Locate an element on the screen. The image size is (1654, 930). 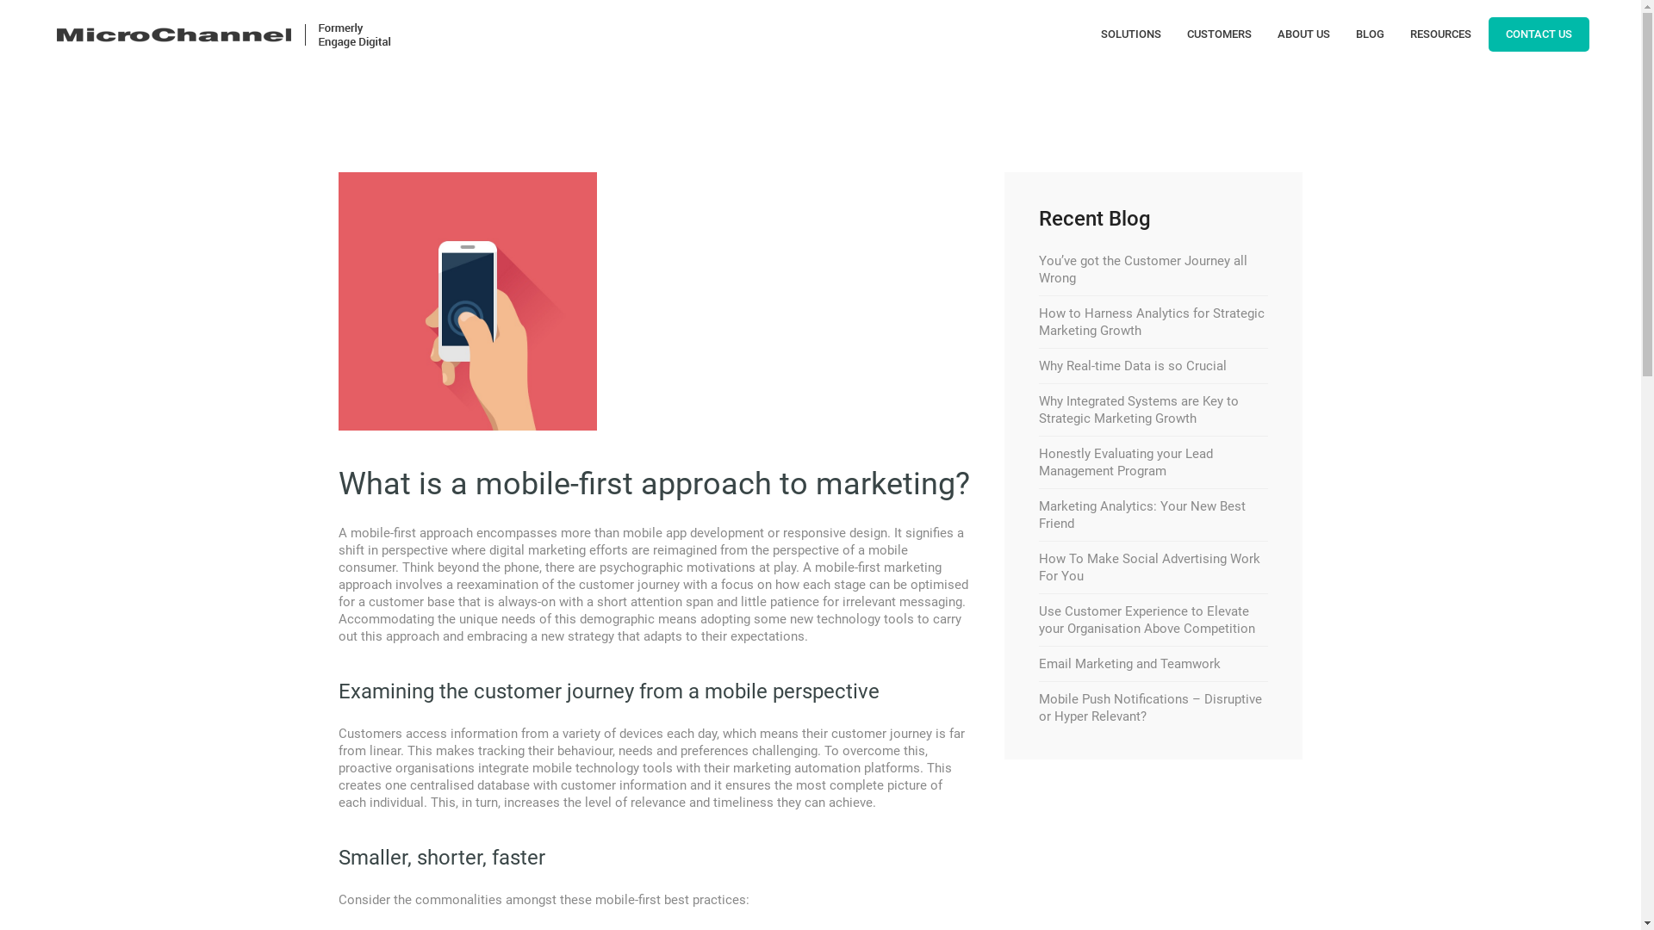
How to Harness Analytics for Strategic Marketing Growth is located at coordinates (1152, 322).